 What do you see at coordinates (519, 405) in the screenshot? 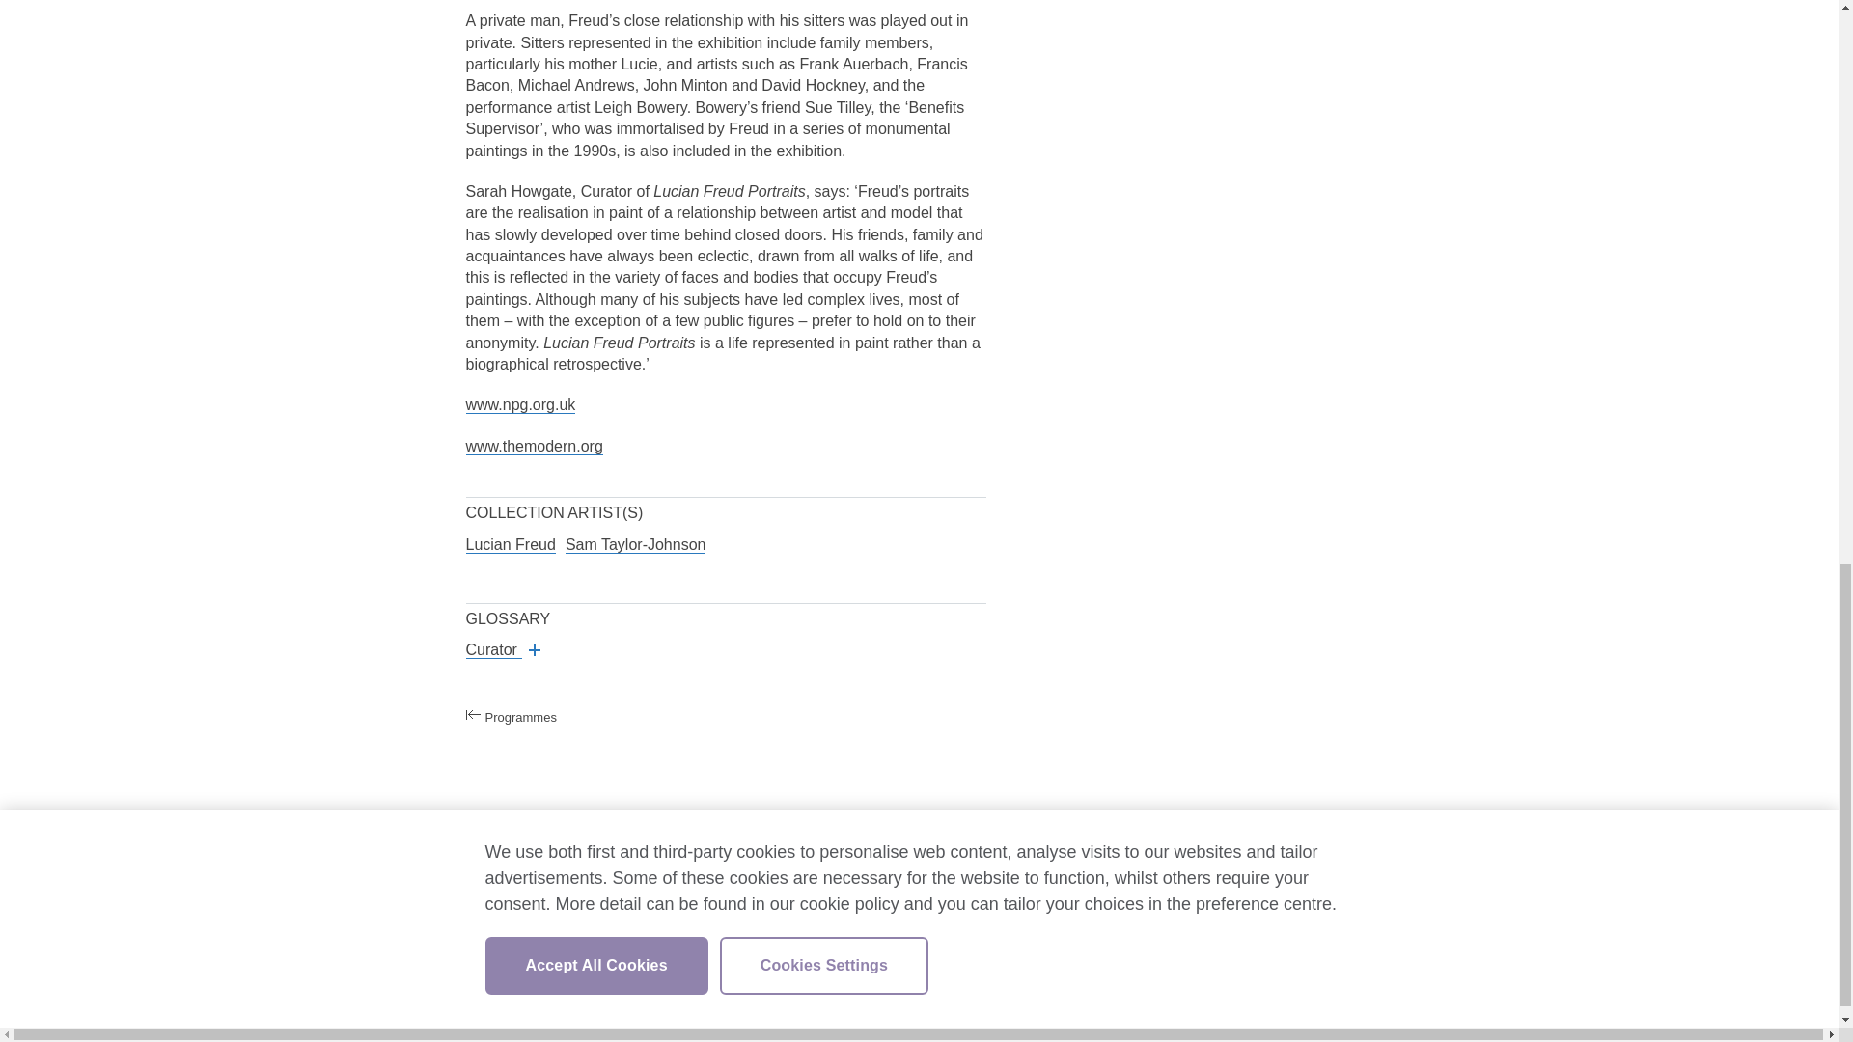
I see `www.npg.org.uk` at bounding box center [519, 405].